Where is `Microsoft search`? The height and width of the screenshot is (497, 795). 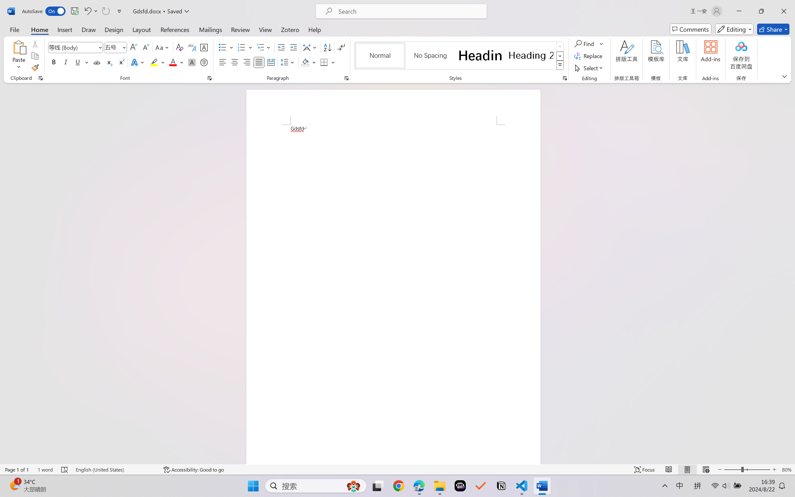 Microsoft search is located at coordinates (409, 11).